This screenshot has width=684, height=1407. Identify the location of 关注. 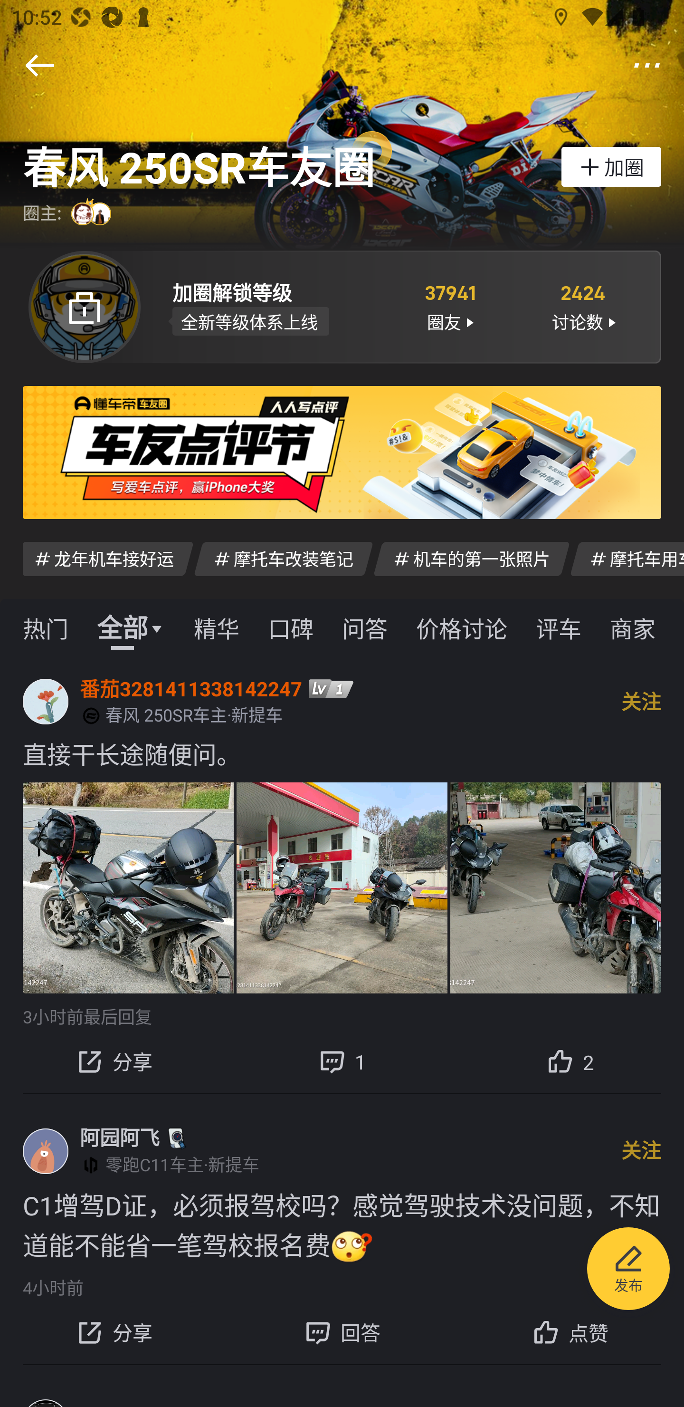
(641, 1151).